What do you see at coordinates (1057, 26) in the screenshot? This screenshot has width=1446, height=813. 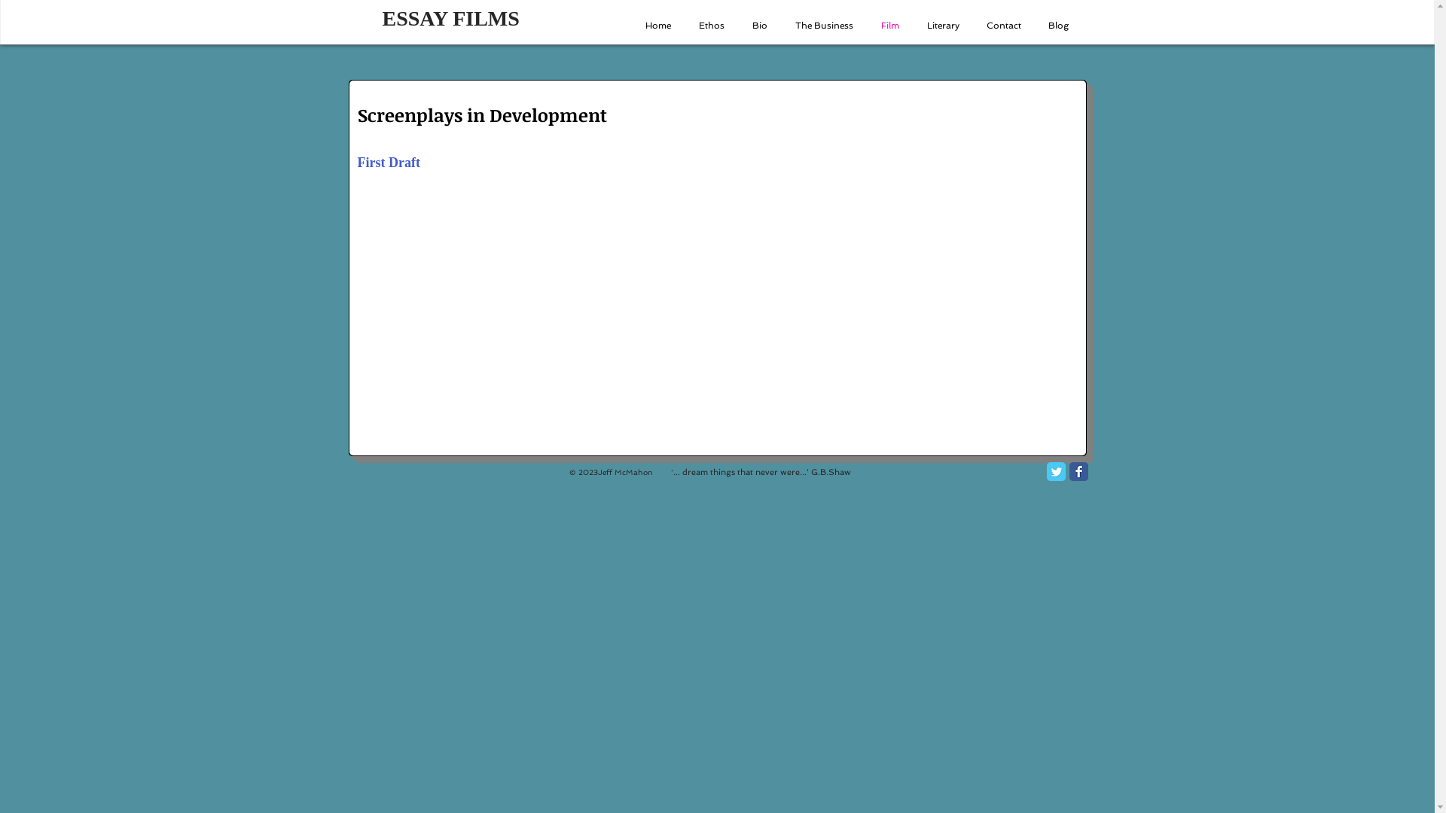 I see `Blog` at bounding box center [1057, 26].